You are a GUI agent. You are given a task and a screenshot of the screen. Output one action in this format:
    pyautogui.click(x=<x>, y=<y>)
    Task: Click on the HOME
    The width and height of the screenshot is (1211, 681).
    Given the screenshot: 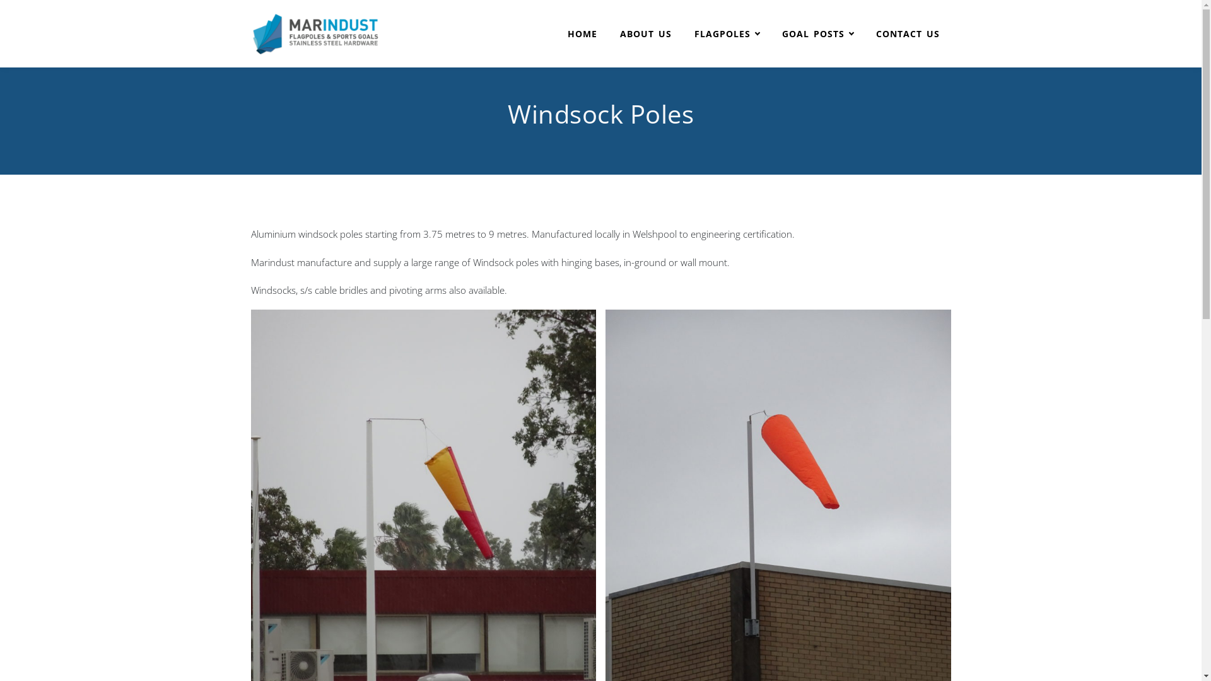 What is the action you would take?
    pyautogui.click(x=582, y=34)
    